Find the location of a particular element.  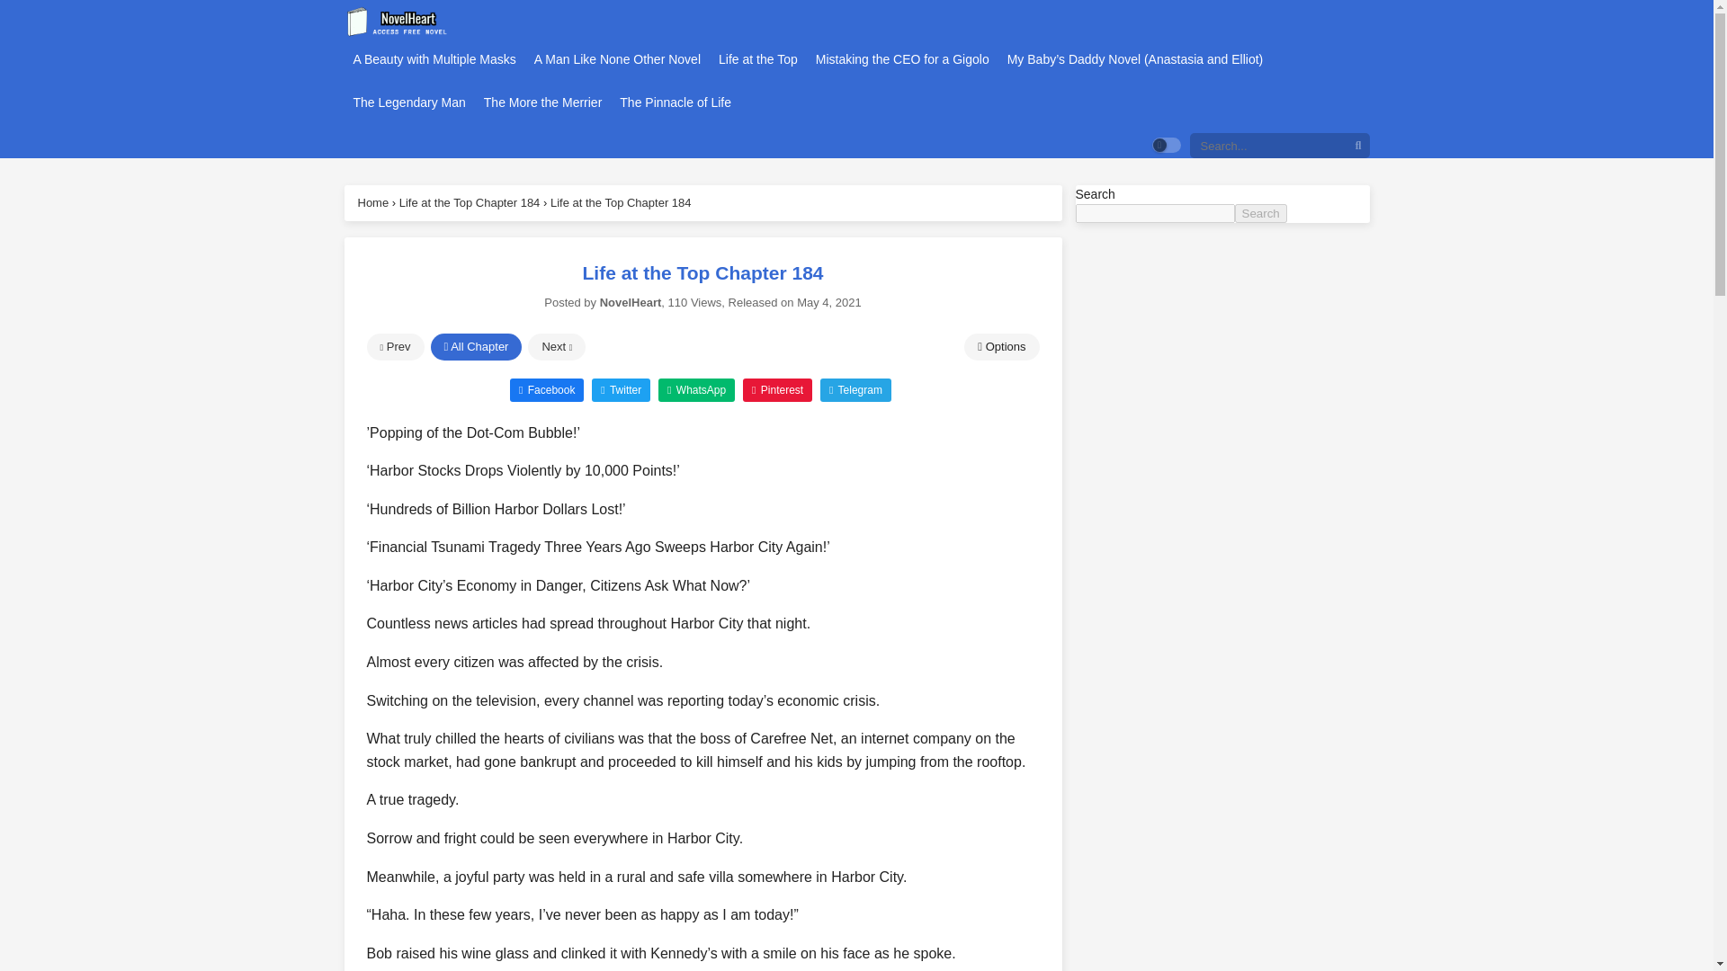

Search is located at coordinates (1260, 213).